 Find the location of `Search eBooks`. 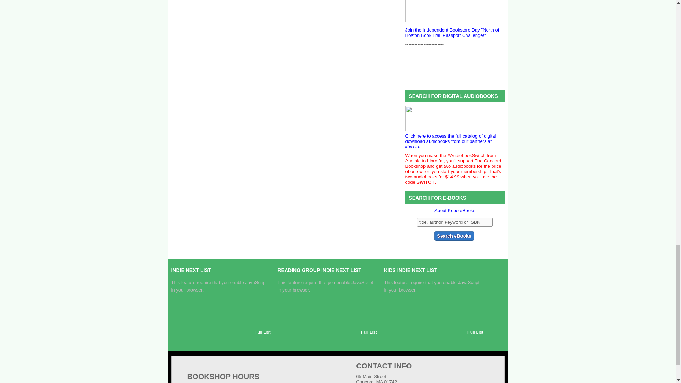

Search eBooks is located at coordinates (454, 236).